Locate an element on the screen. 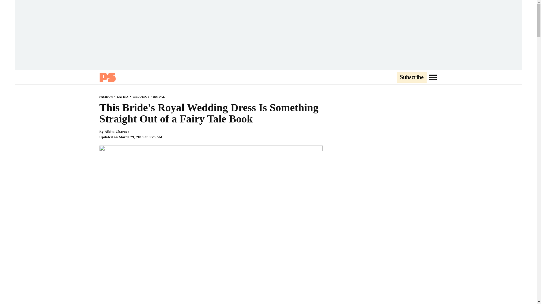 Image resolution: width=541 pixels, height=304 pixels. FASHION is located at coordinates (106, 97).